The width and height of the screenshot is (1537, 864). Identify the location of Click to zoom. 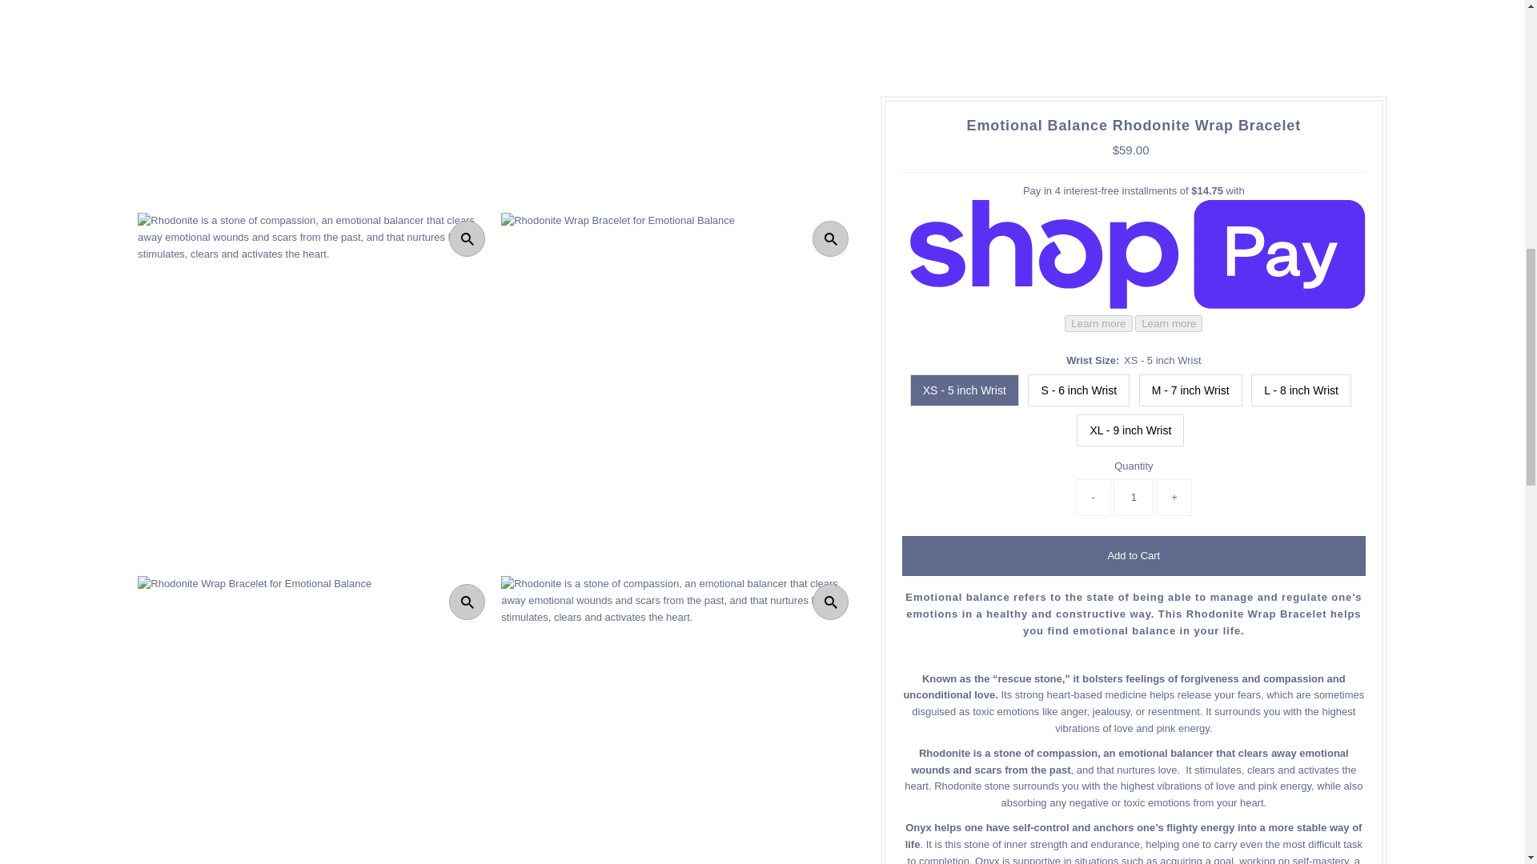
(467, 238).